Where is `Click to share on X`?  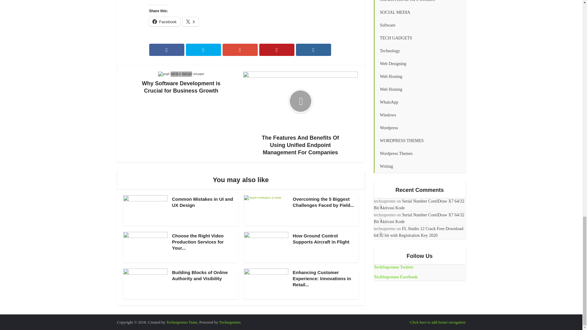
Click to share on X is located at coordinates (191, 22).